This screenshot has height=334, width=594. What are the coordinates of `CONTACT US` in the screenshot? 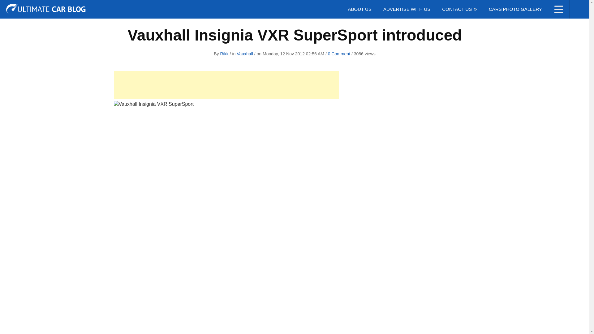 It's located at (459, 9).